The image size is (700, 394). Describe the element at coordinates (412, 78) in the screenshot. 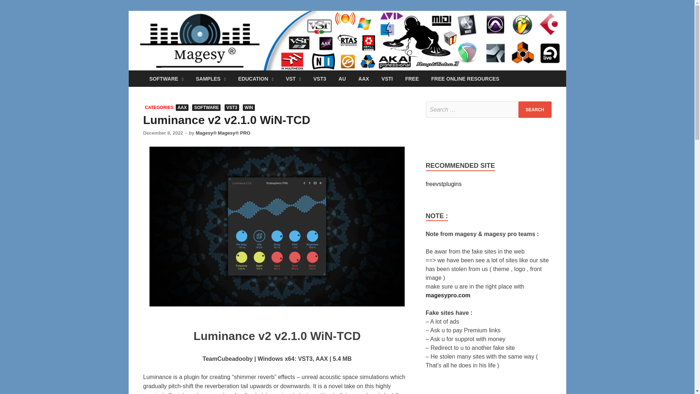

I see `FREE` at that location.